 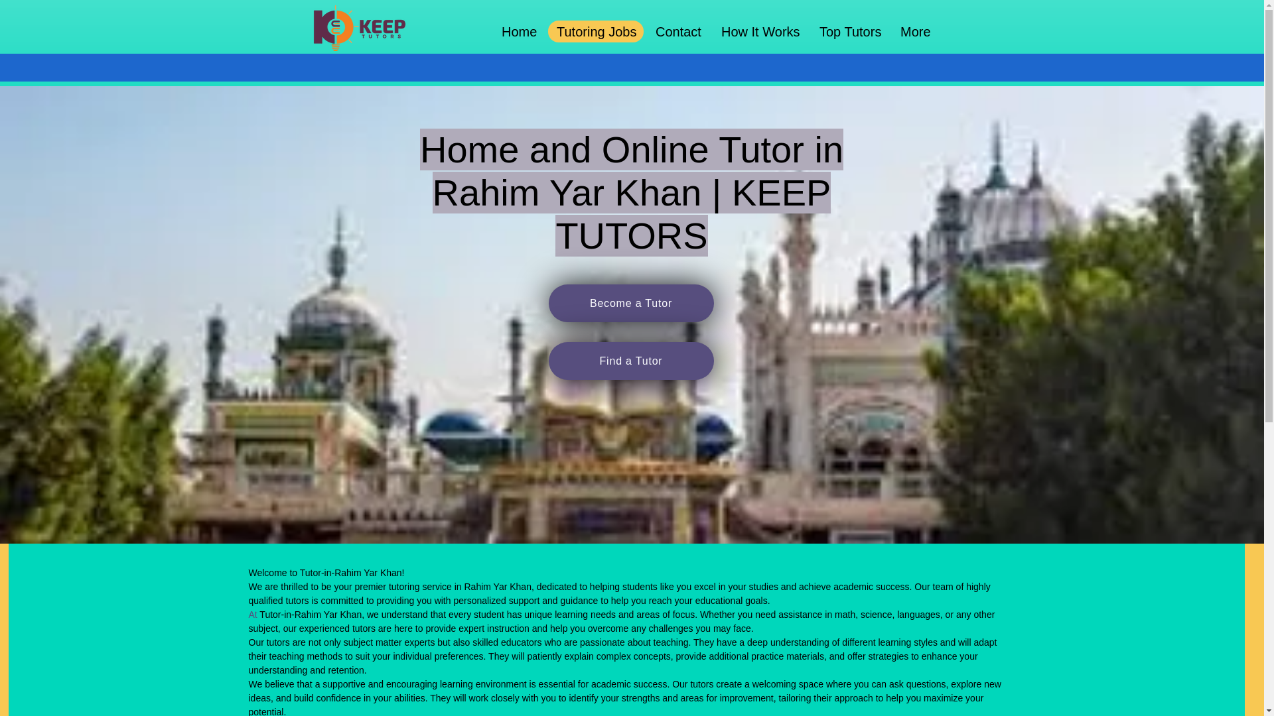 I want to click on Find a Tutor, so click(x=630, y=361).